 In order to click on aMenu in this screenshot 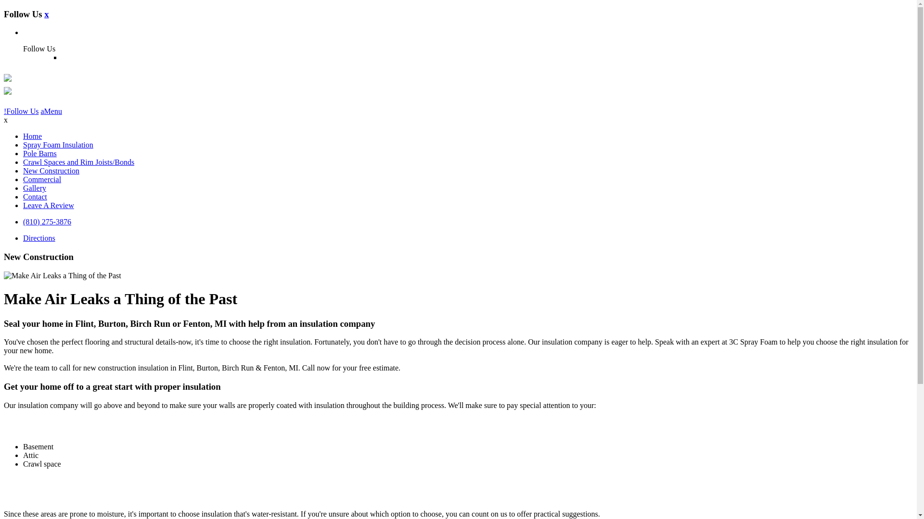, I will do `click(51, 111)`.